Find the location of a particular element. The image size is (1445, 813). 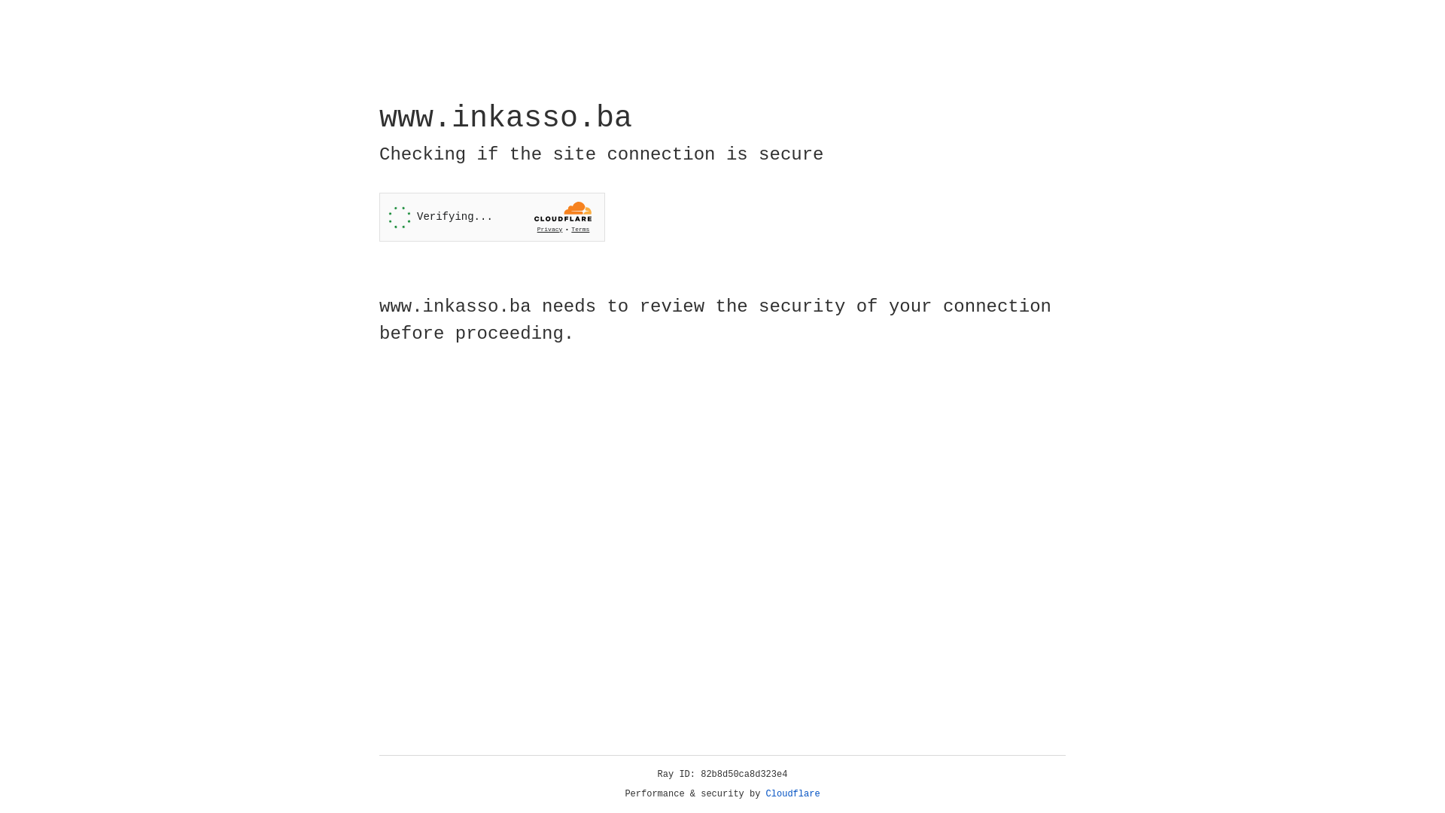

Cloudflare is located at coordinates (793, 794).